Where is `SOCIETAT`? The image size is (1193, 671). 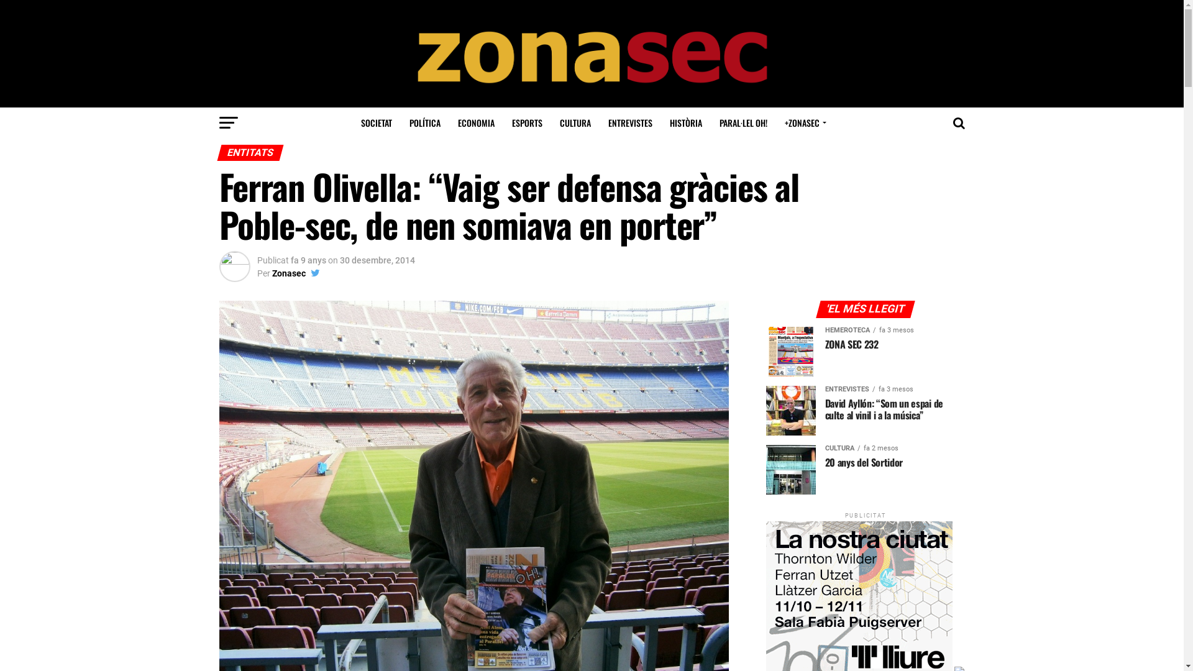
SOCIETAT is located at coordinates (377, 123).